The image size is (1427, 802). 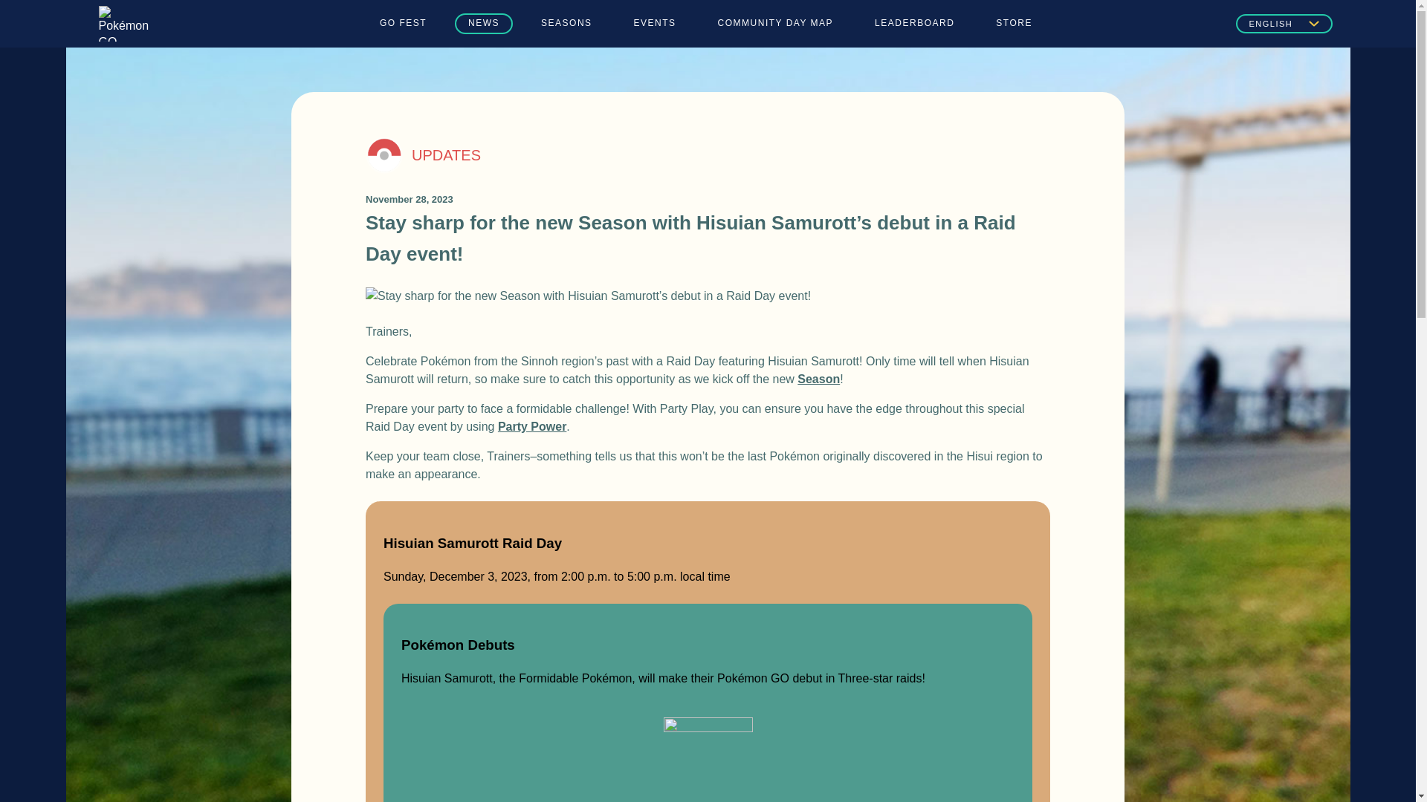 What do you see at coordinates (566, 24) in the screenshot?
I see `SEASONS` at bounding box center [566, 24].